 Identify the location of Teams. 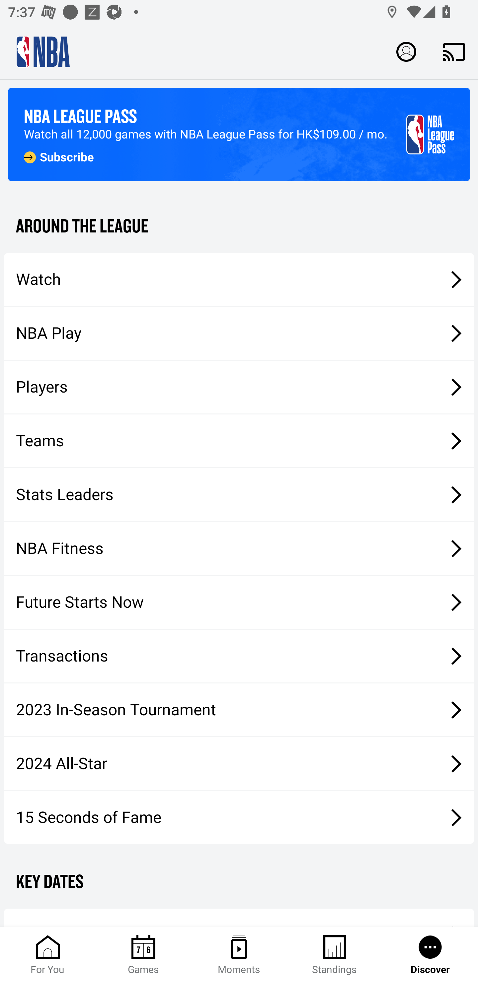
(239, 441).